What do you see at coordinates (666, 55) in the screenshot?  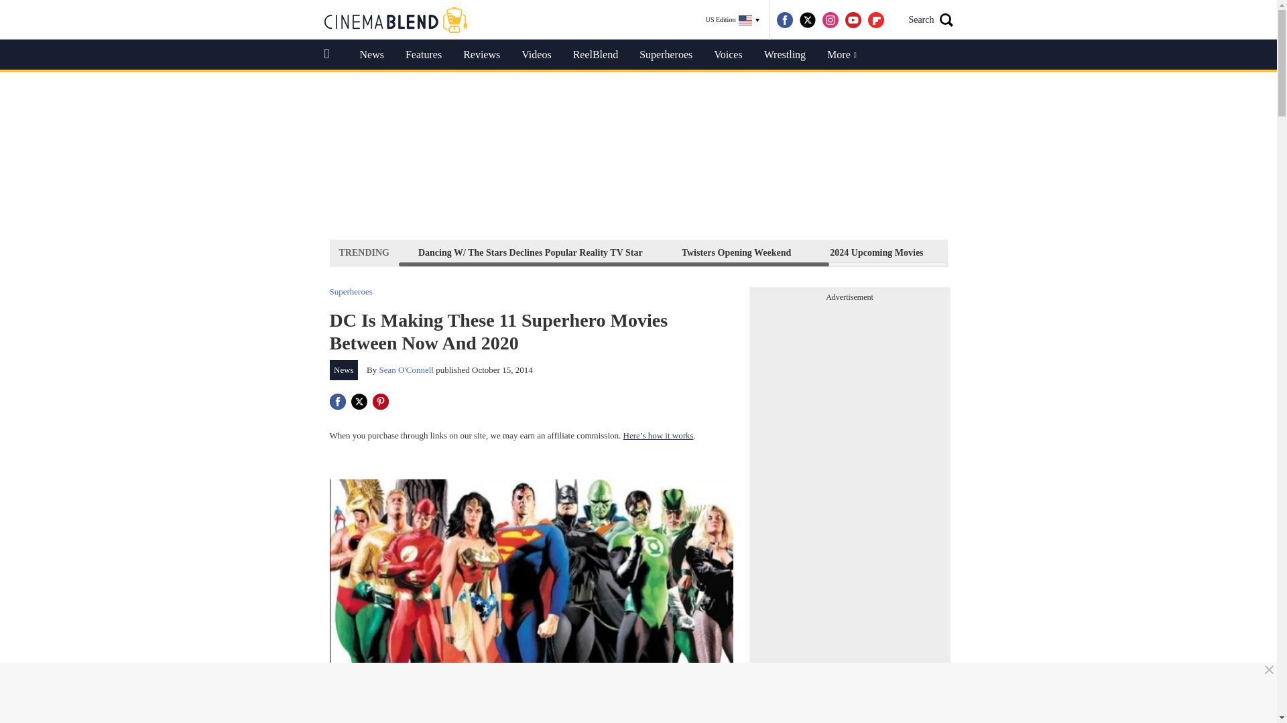 I see `Superheroes` at bounding box center [666, 55].